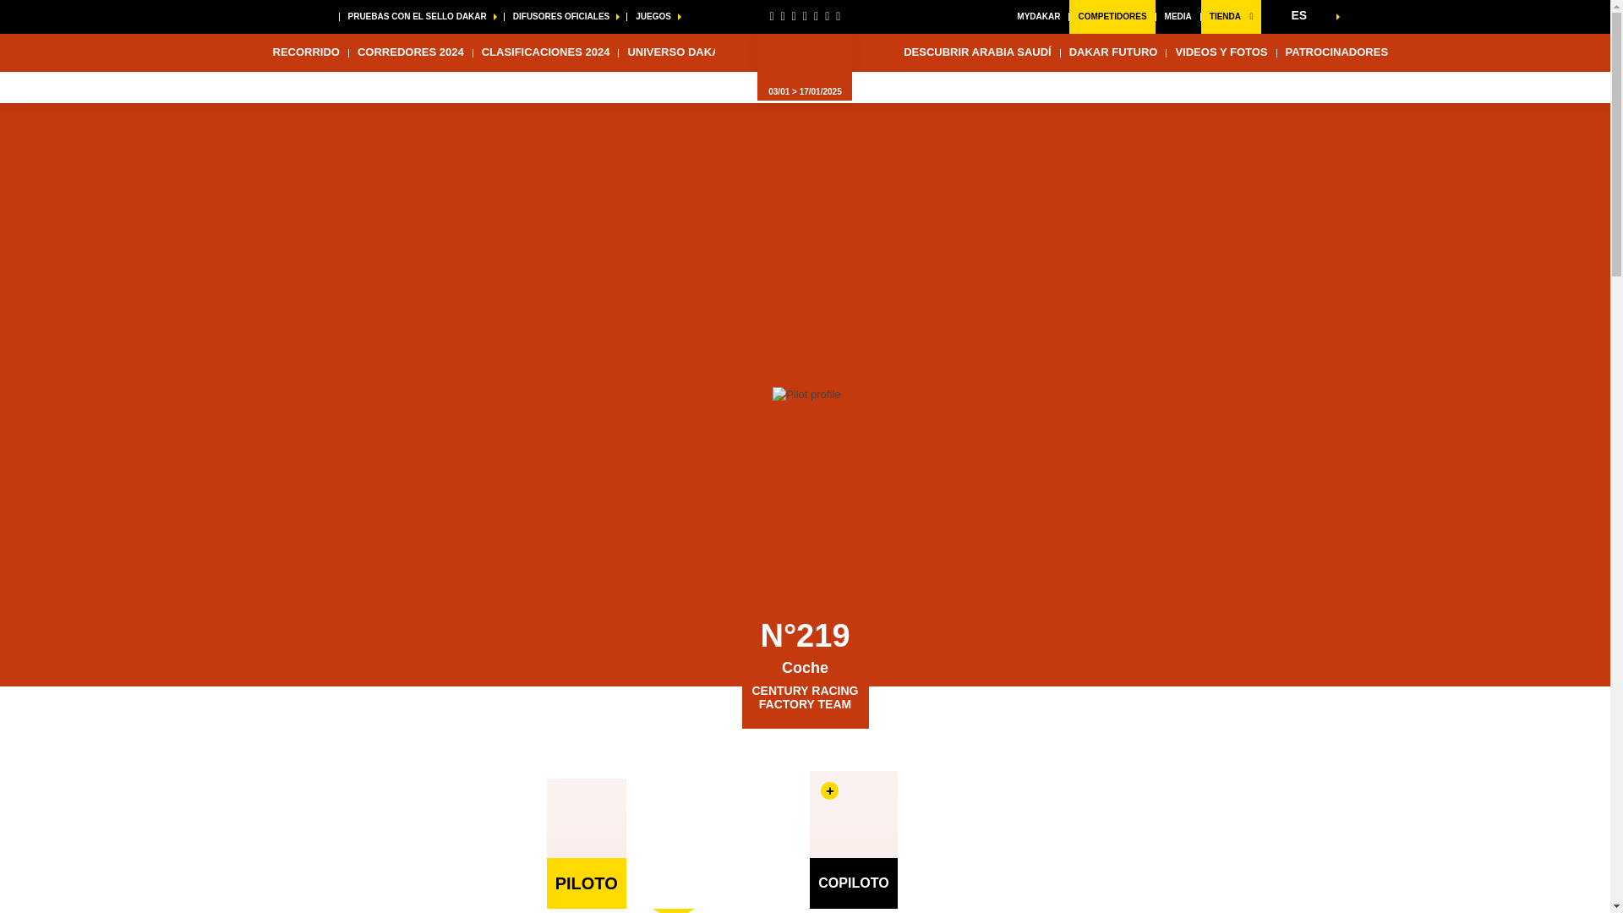  I want to click on CLASIFICACIONES 2024, so click(546, 52).